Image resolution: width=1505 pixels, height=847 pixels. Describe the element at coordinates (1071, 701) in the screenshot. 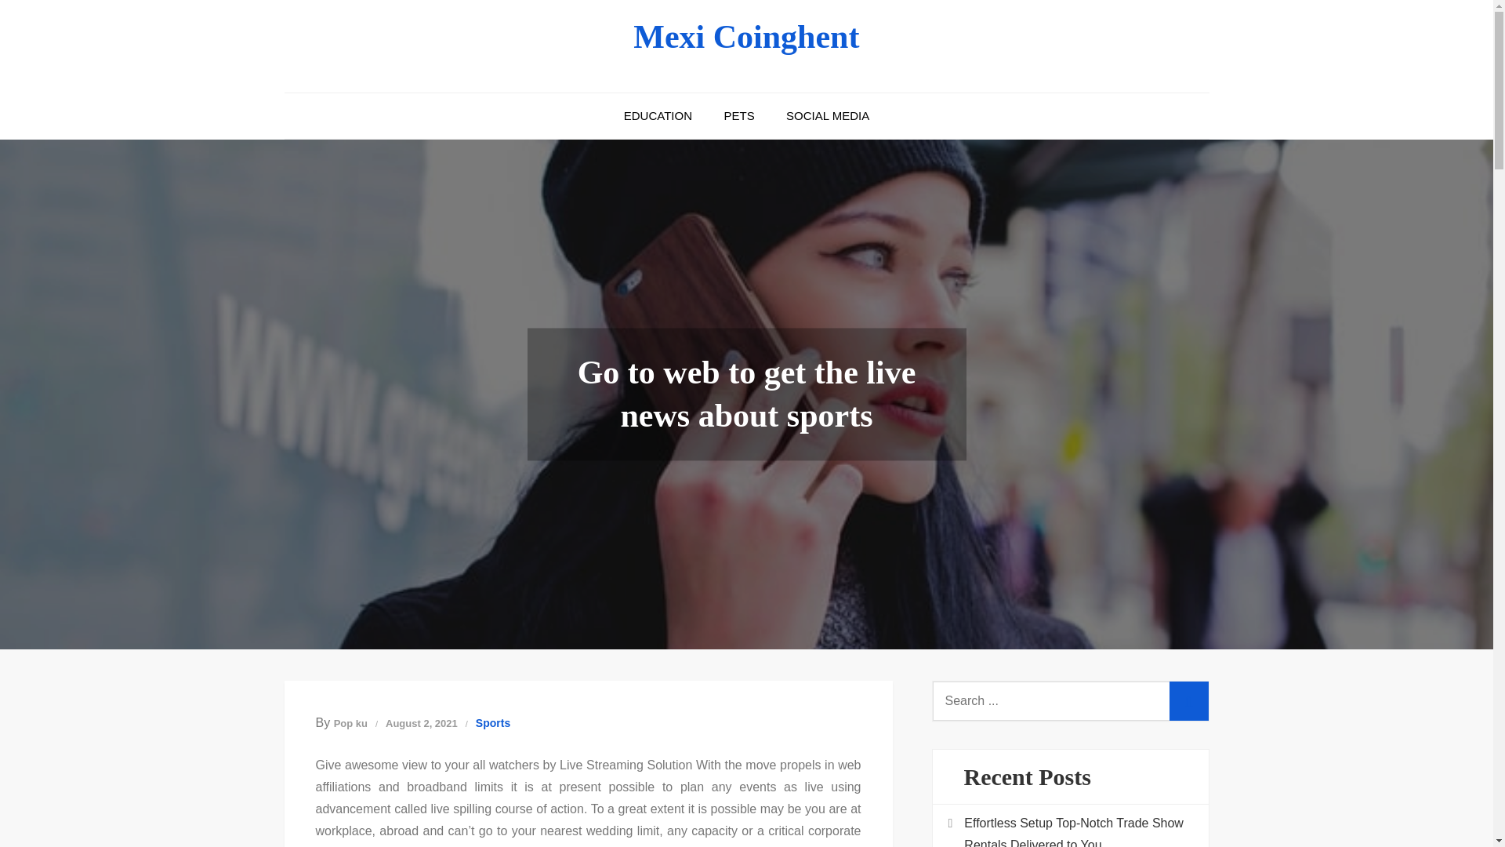

I see `Search for:` at that location.